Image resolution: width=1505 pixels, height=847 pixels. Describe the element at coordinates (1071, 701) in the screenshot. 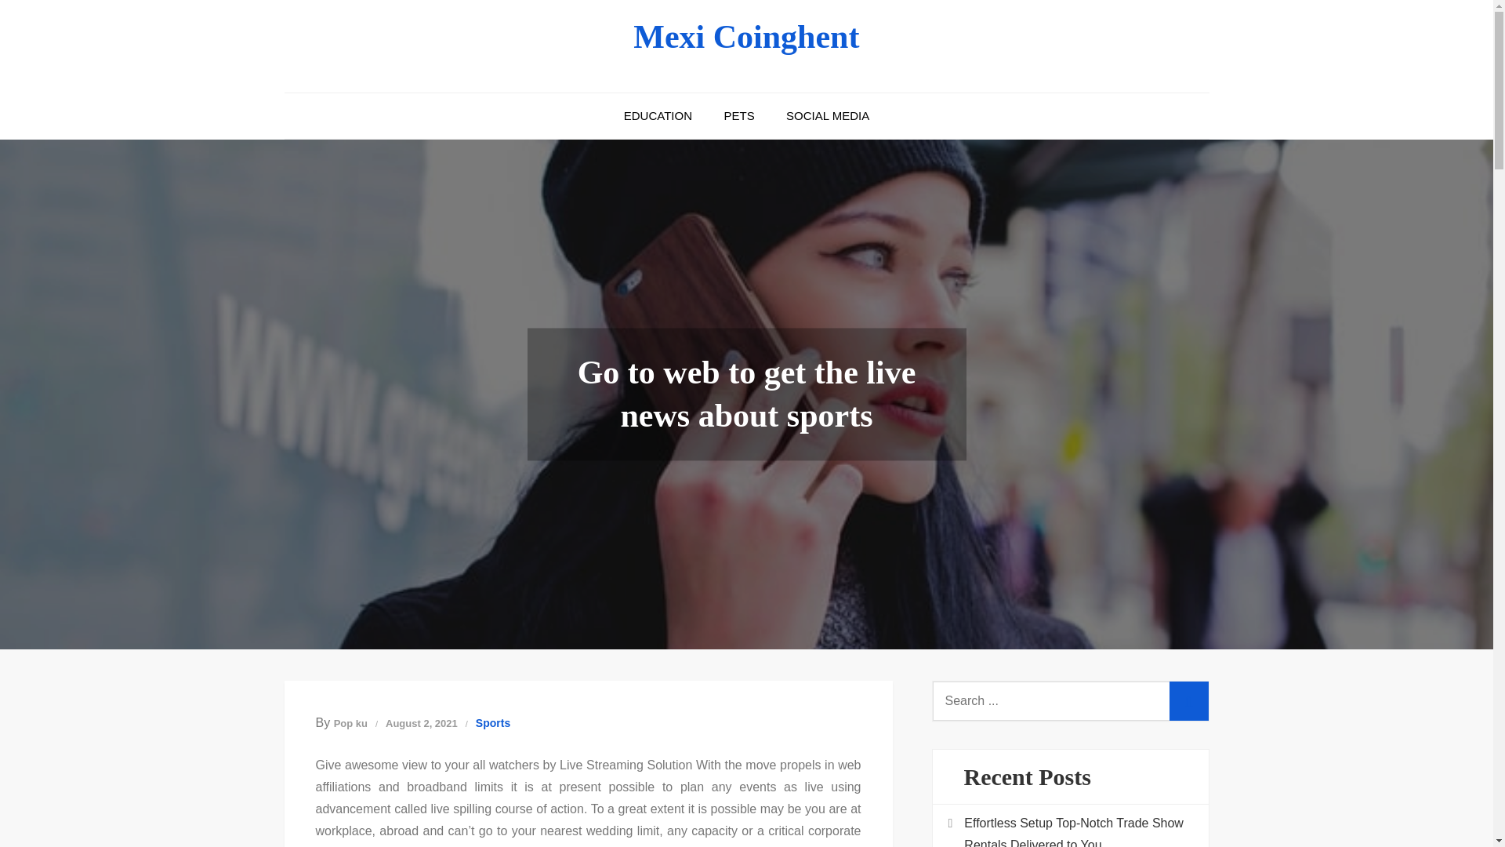

I see `Search for:` at that location.